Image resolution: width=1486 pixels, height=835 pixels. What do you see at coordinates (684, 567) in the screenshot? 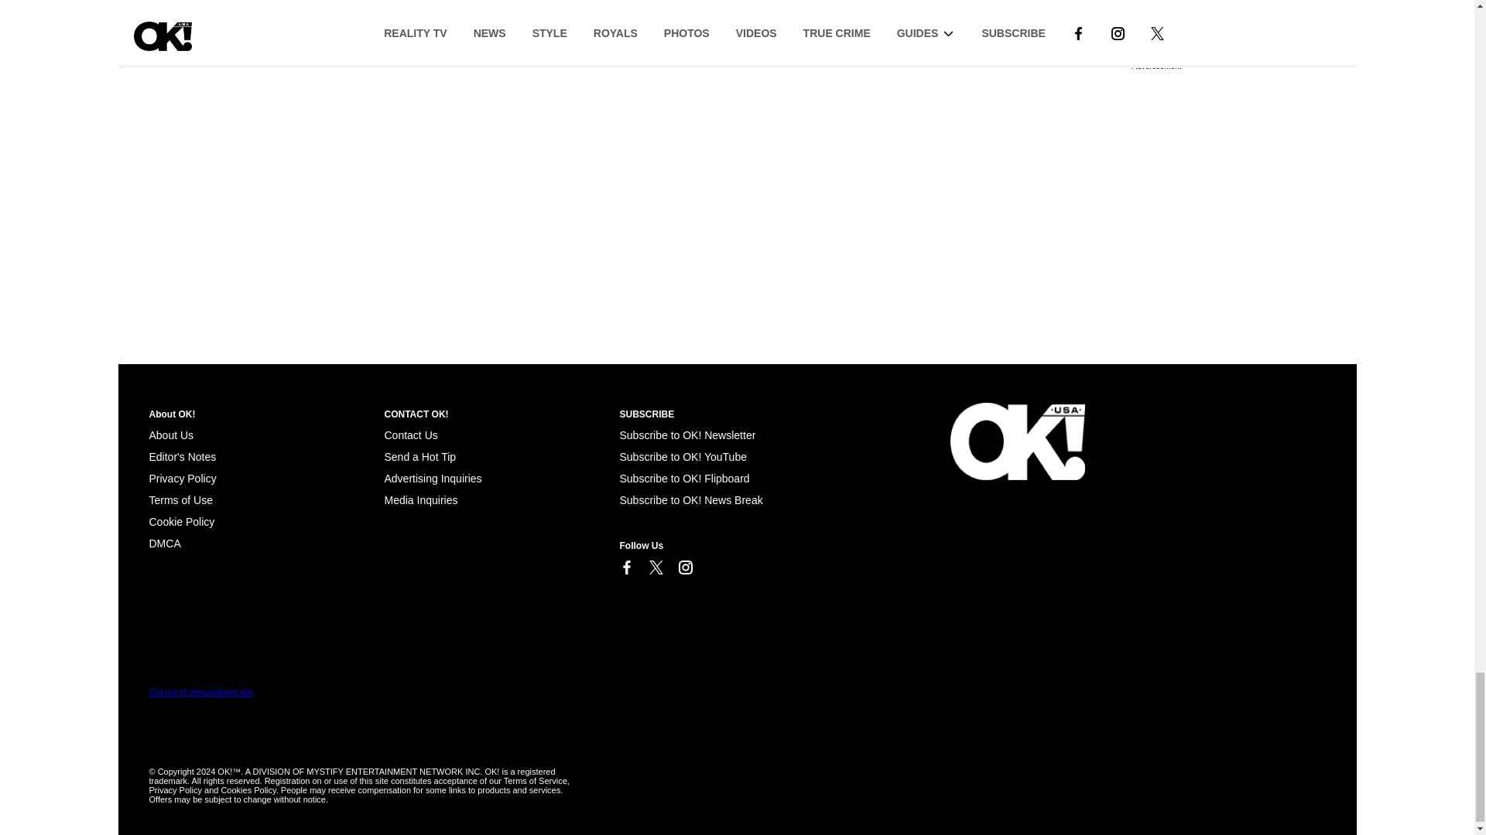
I see `Link to Instagram` at bounding box center [684, 567].